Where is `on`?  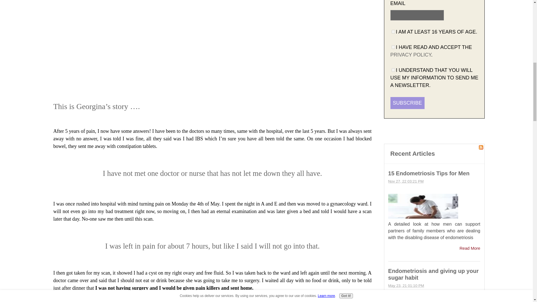 on is located at coordinates (393, 70).